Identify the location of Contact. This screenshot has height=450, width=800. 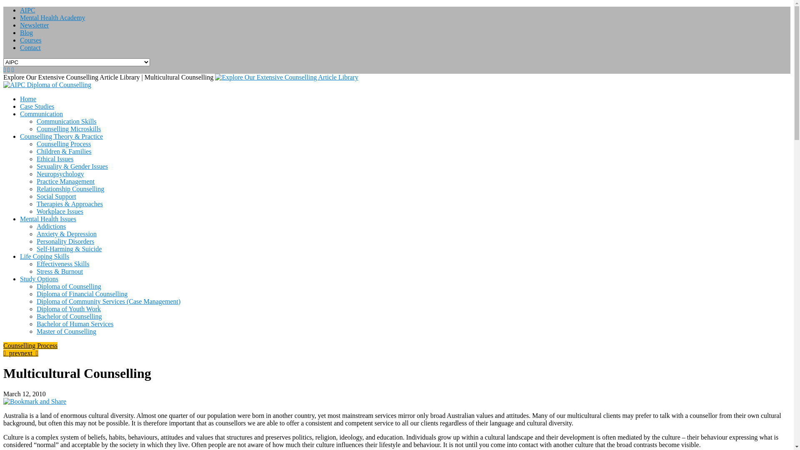
(30, 47).